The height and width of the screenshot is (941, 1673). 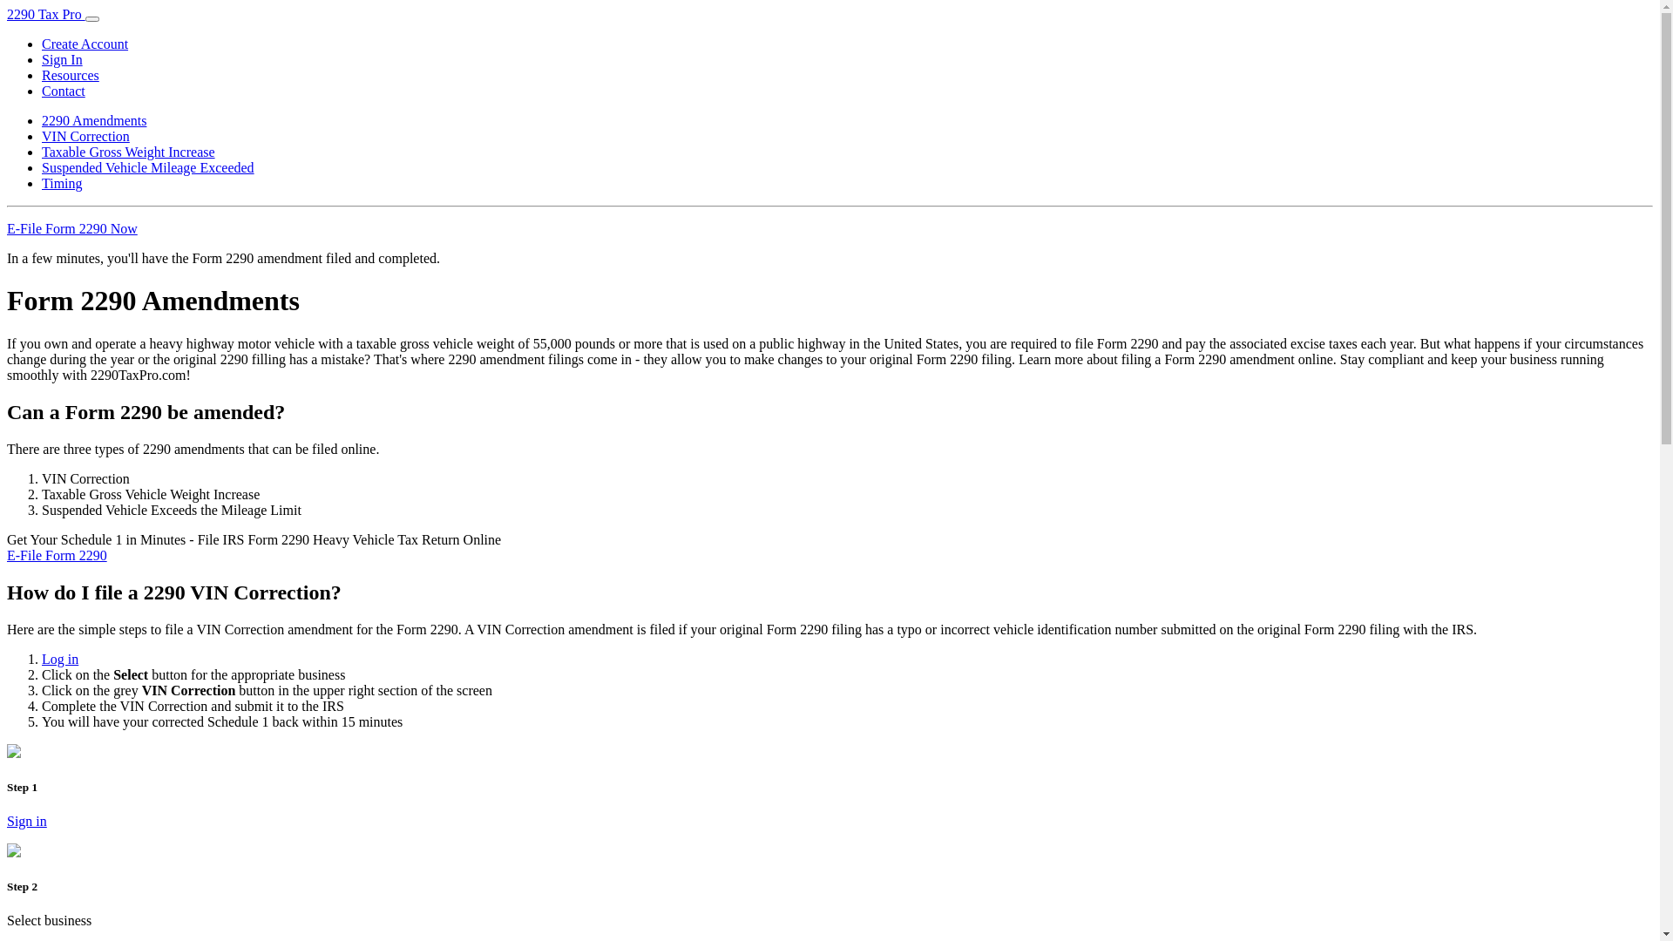 I want to click on Create Account, so click(x=85, y=44).